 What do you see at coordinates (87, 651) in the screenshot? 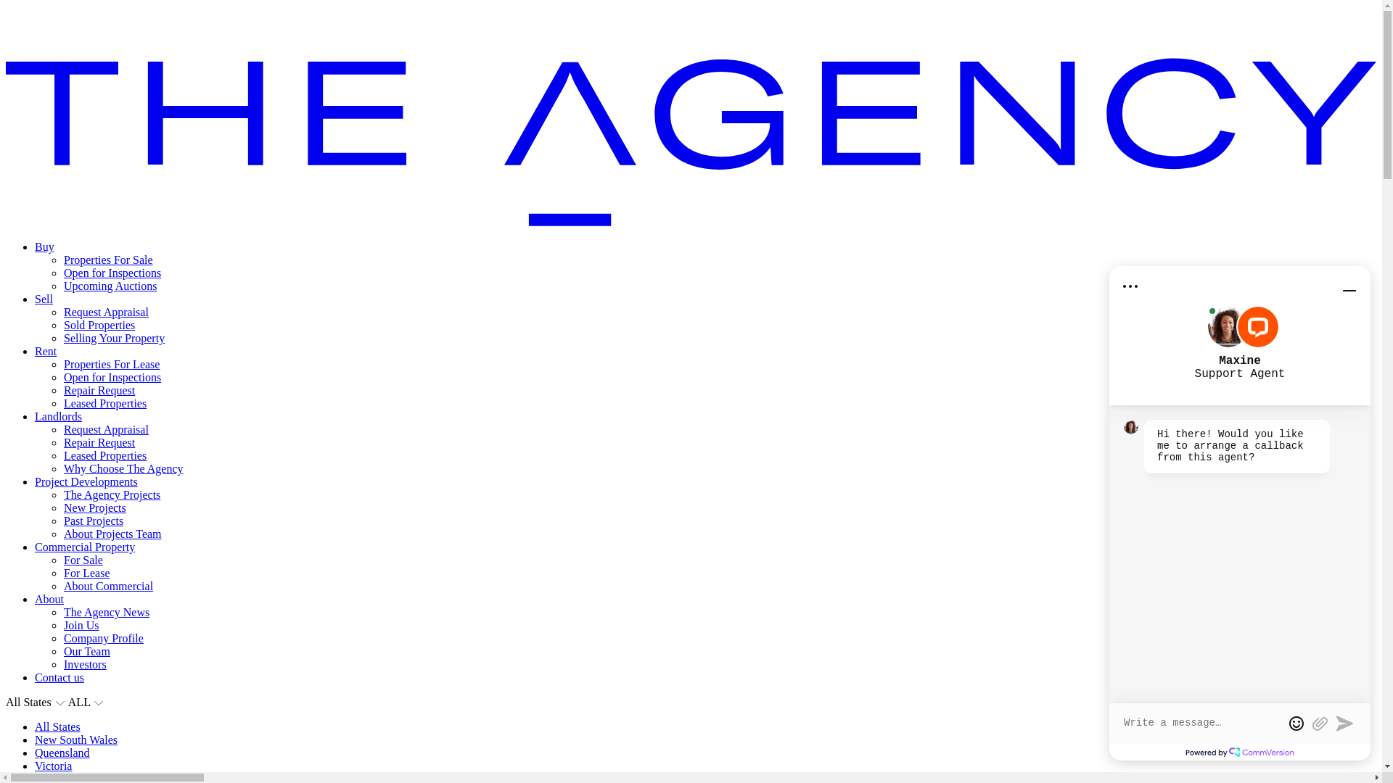
I see `Our Team` at bounding box center [87, 651].